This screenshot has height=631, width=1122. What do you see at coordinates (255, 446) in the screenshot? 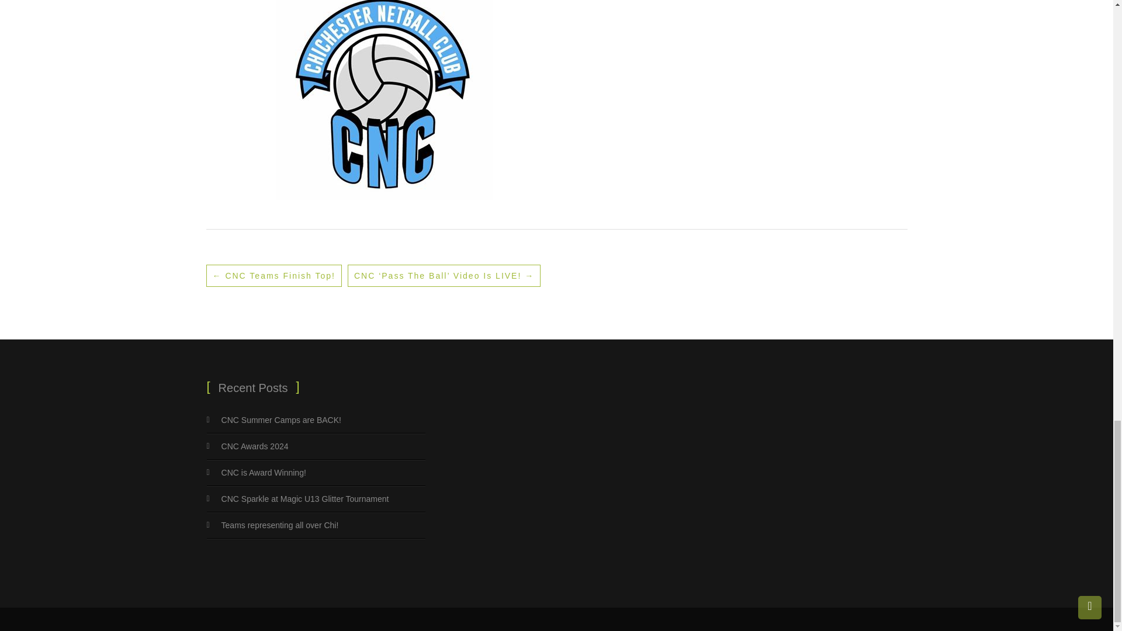
I see `CNC Awards 2024` at bounding box center [255, 446].